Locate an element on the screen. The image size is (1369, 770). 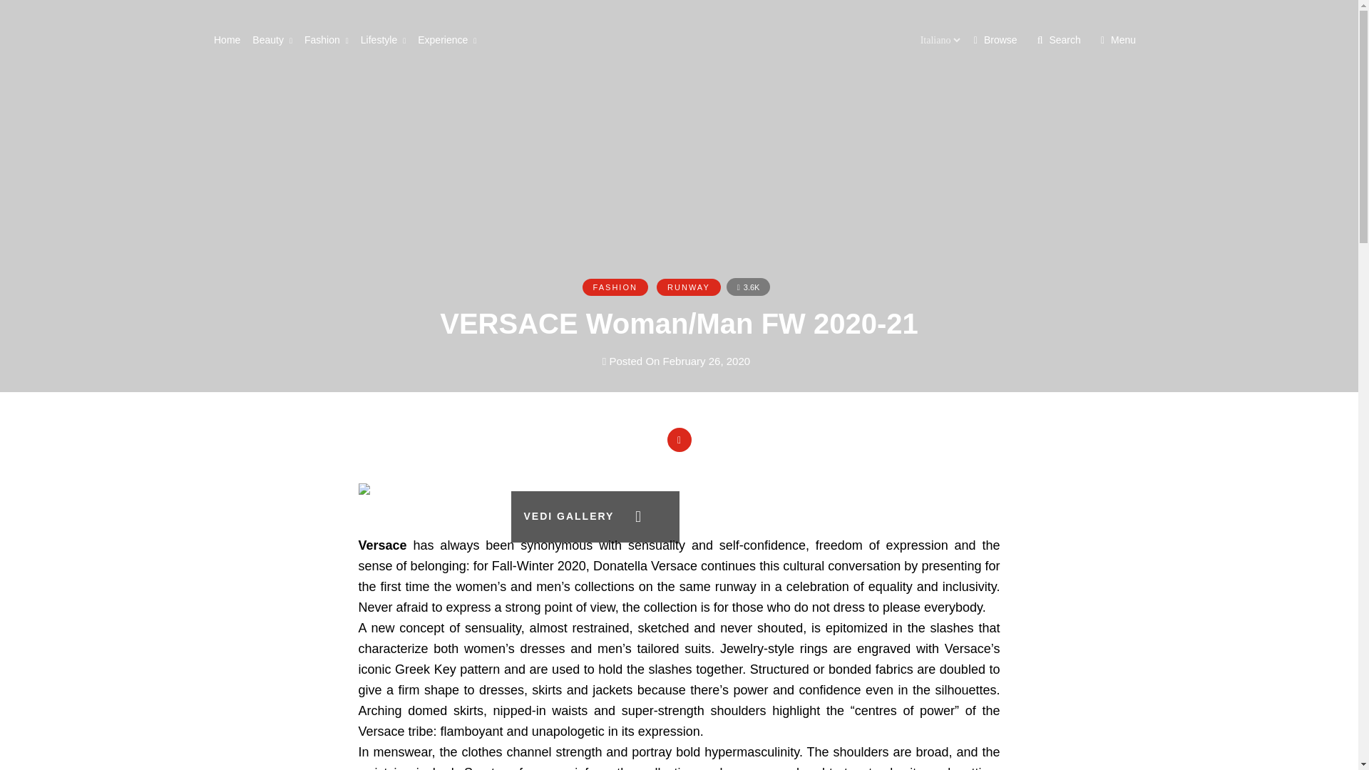
Experience is located at coordinates (451, 40).